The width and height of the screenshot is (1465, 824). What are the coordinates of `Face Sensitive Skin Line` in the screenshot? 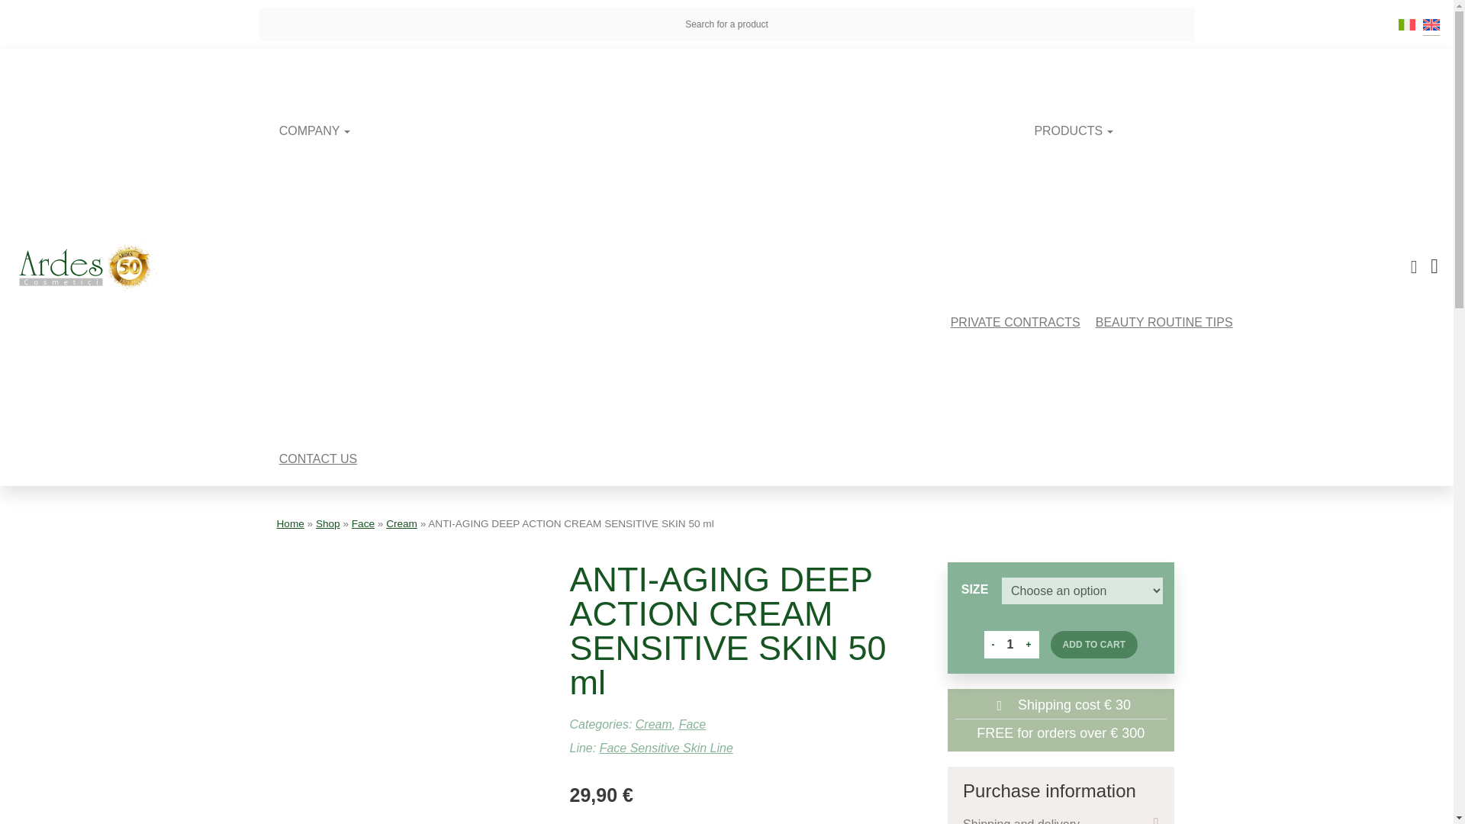 It's located at (666, 748).